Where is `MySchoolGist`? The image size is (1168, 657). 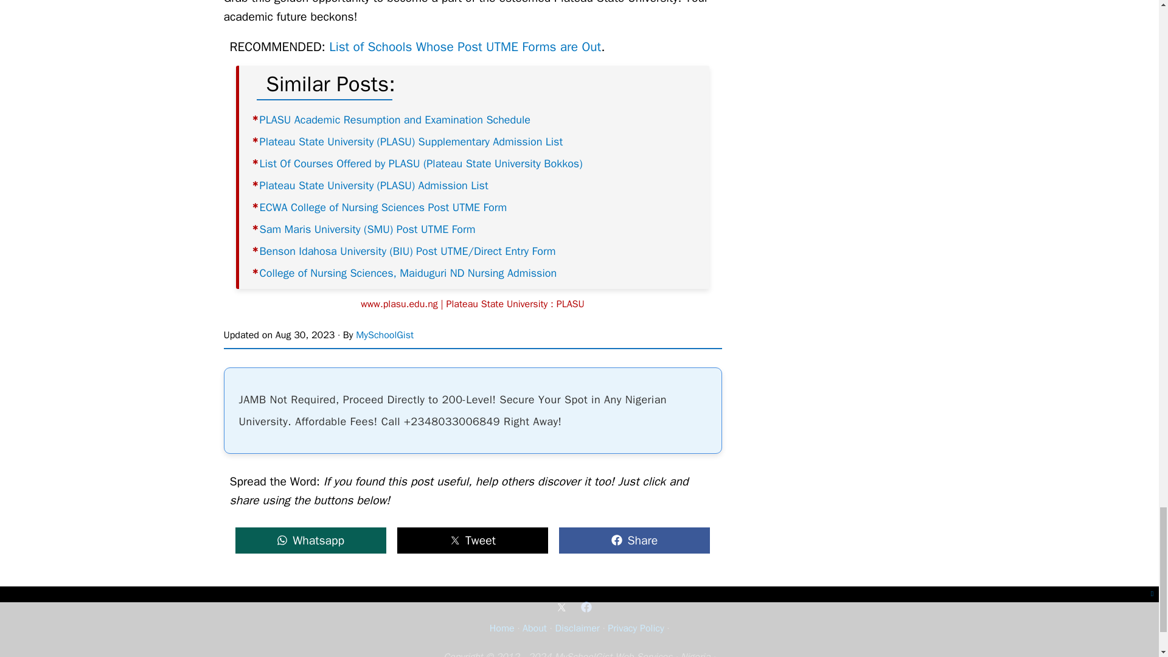 MySchoolGist is located at coordinates (384, 335).